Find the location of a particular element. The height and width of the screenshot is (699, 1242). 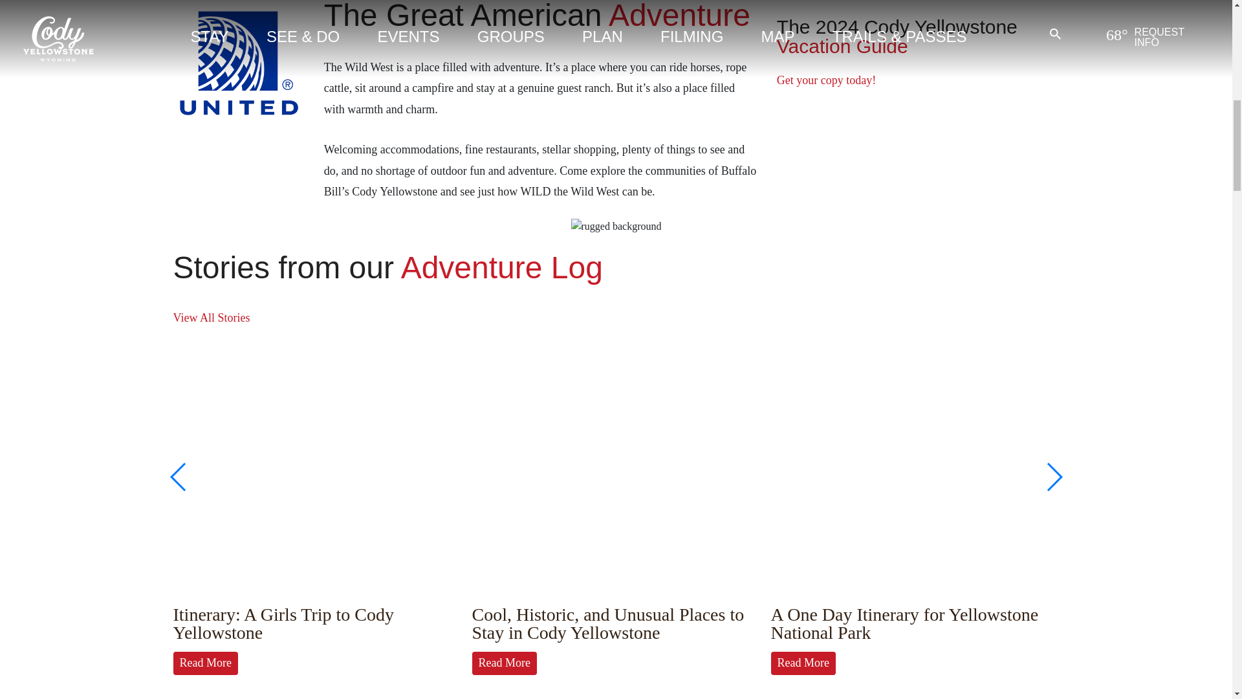

Read More is located at coordinates (206, 663).